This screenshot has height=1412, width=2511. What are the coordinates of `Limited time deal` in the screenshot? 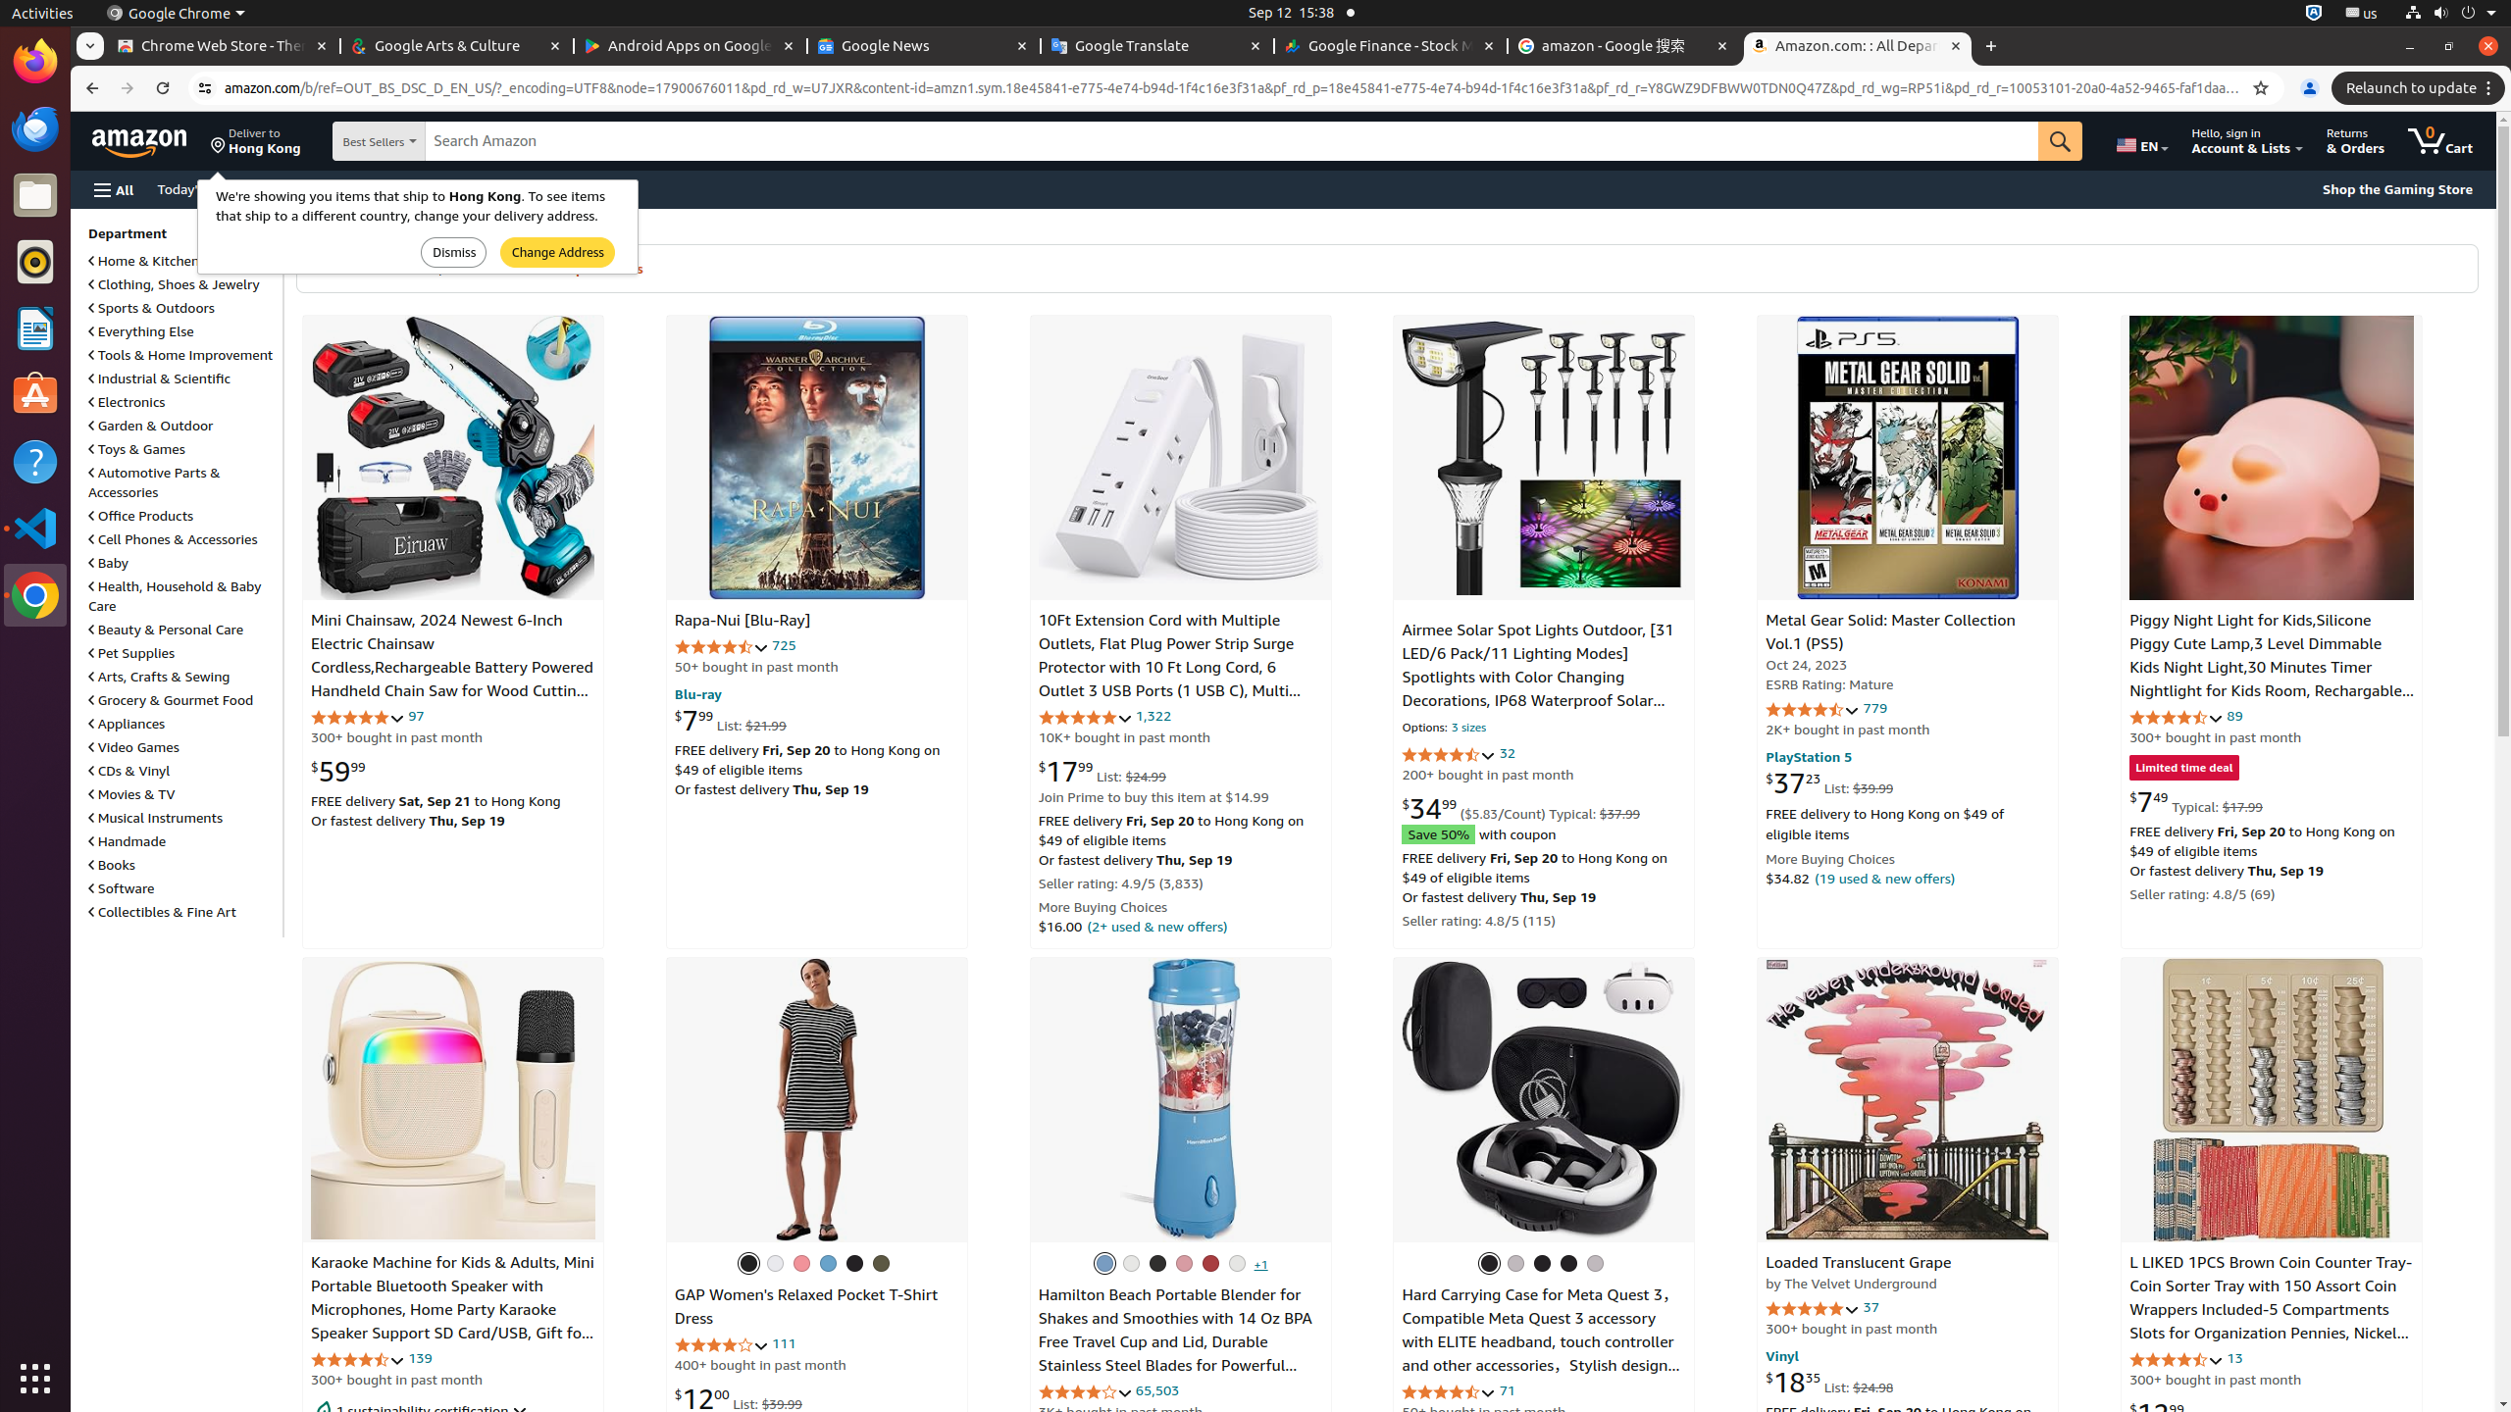 It's located at (2184, 769).